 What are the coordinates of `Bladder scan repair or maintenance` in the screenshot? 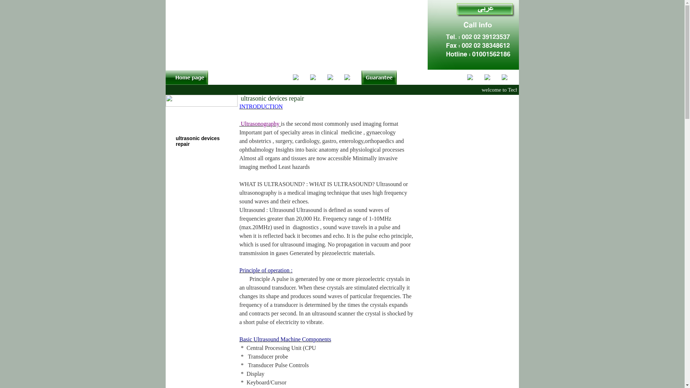 It's located at (202, 295).